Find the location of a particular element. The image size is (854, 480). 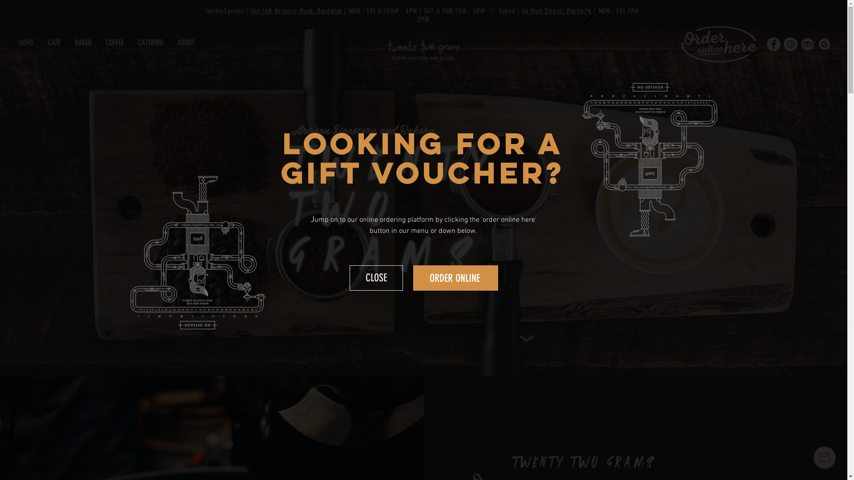

66 High Street, Randwick is located at coordinates (557, 11).